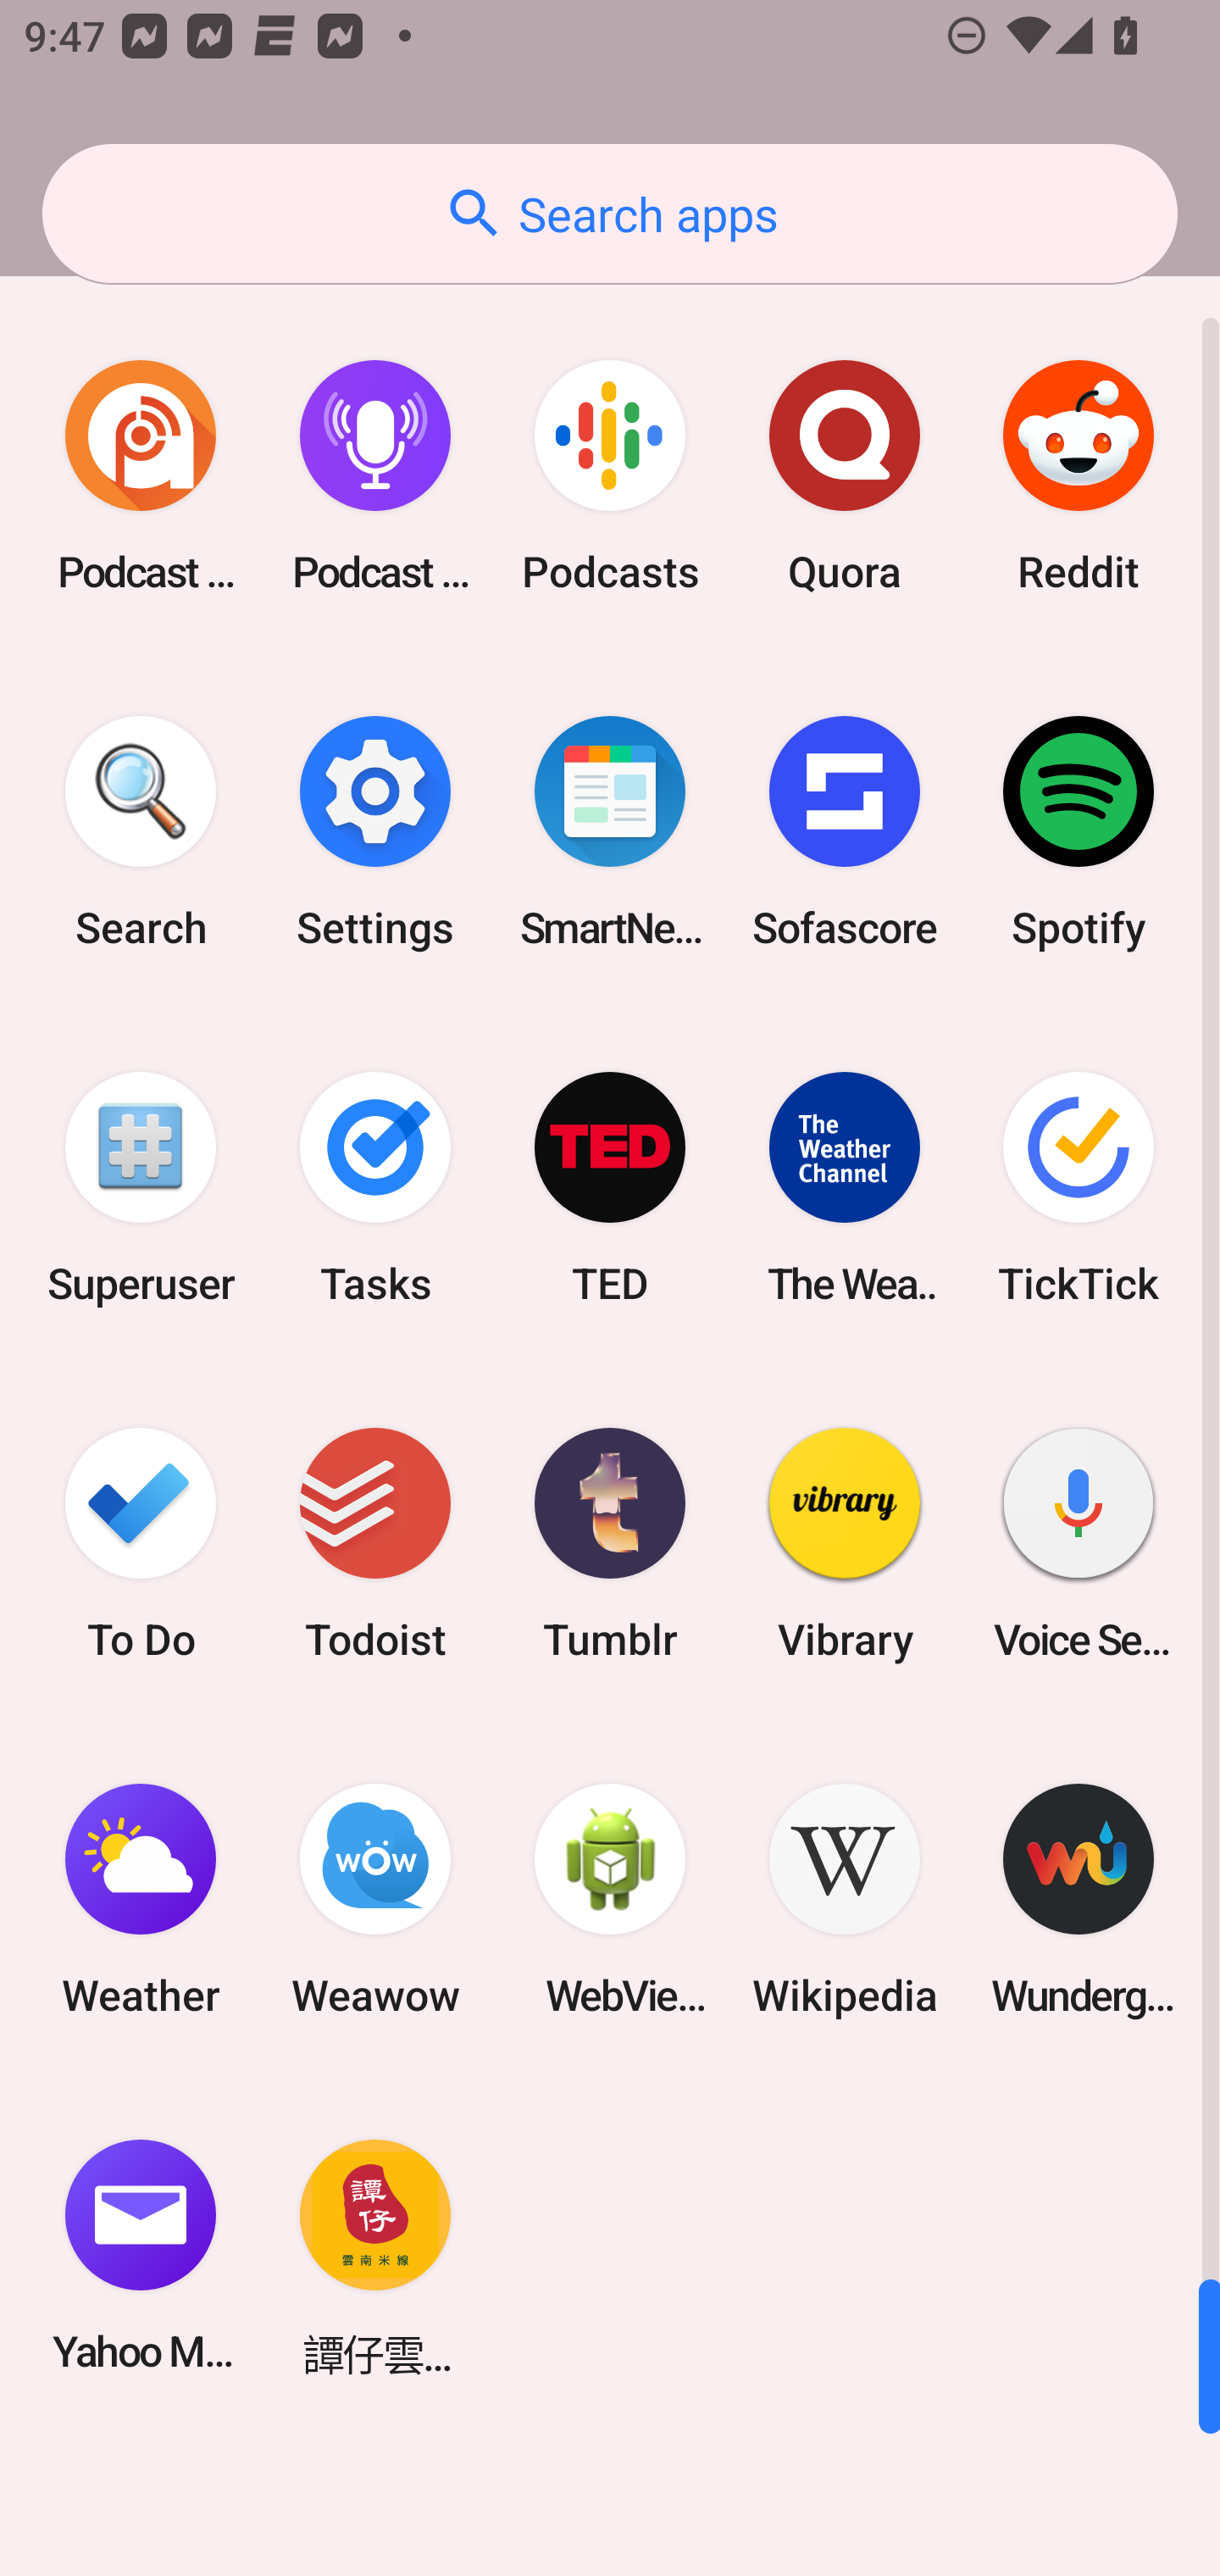 The image size is (1220, 2576). I want to click on TickTick, so click(1079, 1187).